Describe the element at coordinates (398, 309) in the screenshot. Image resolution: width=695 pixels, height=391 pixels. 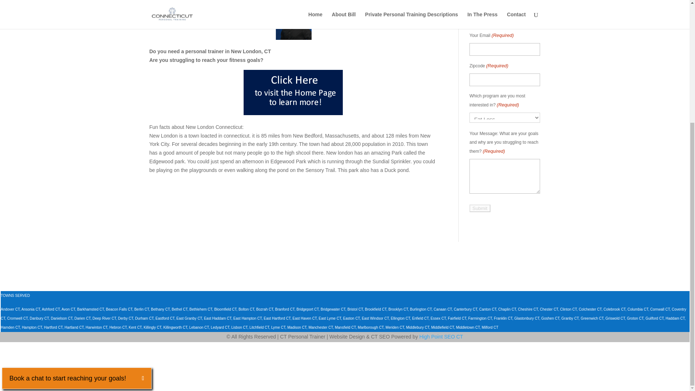
I see `Brooklyn CT` at that location.